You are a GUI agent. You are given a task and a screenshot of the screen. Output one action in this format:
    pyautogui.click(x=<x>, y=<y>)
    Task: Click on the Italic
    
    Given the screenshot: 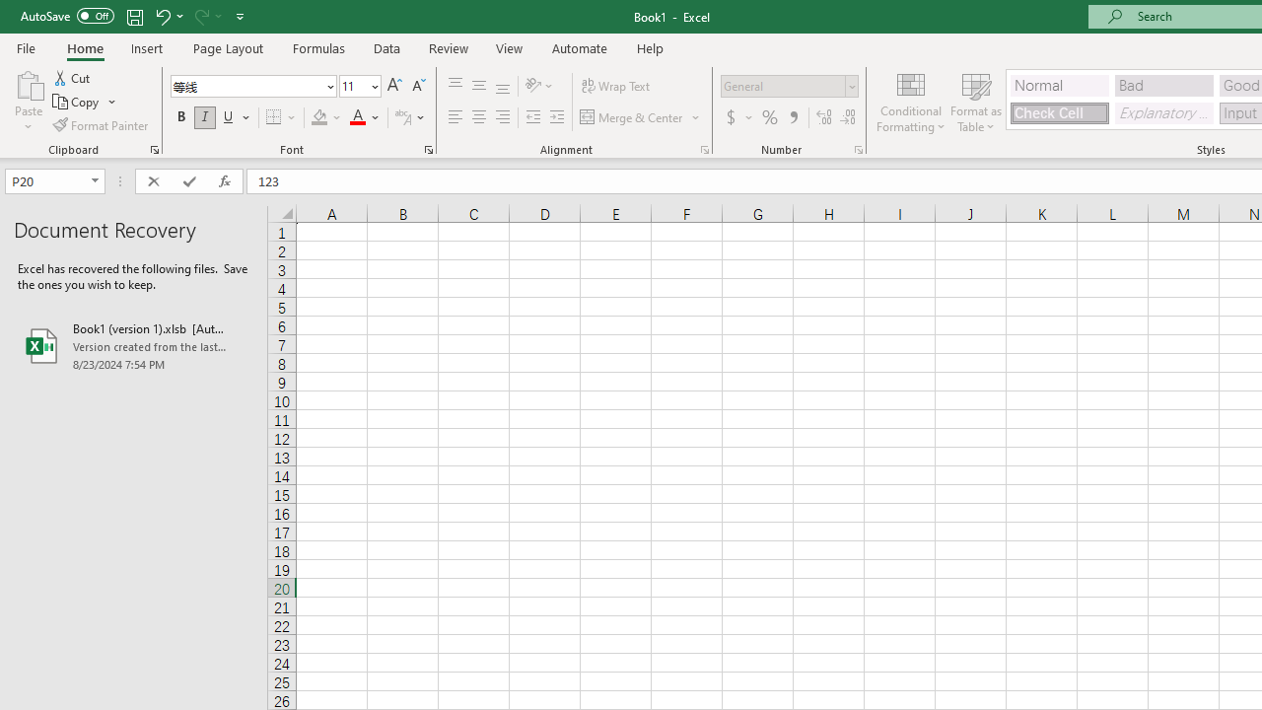 What is the action you would take?
    pyautogui.click(x=205, y=118)
    